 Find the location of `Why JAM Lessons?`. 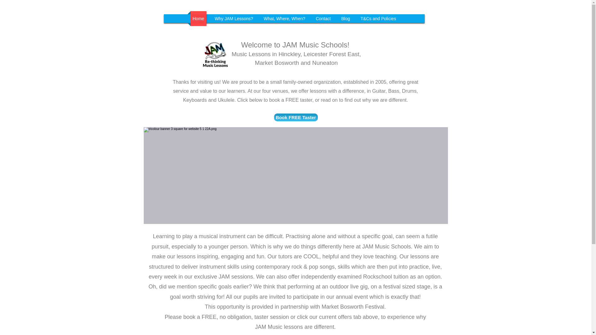

Why JAM Lessons? is located at coordinates (233, 19).